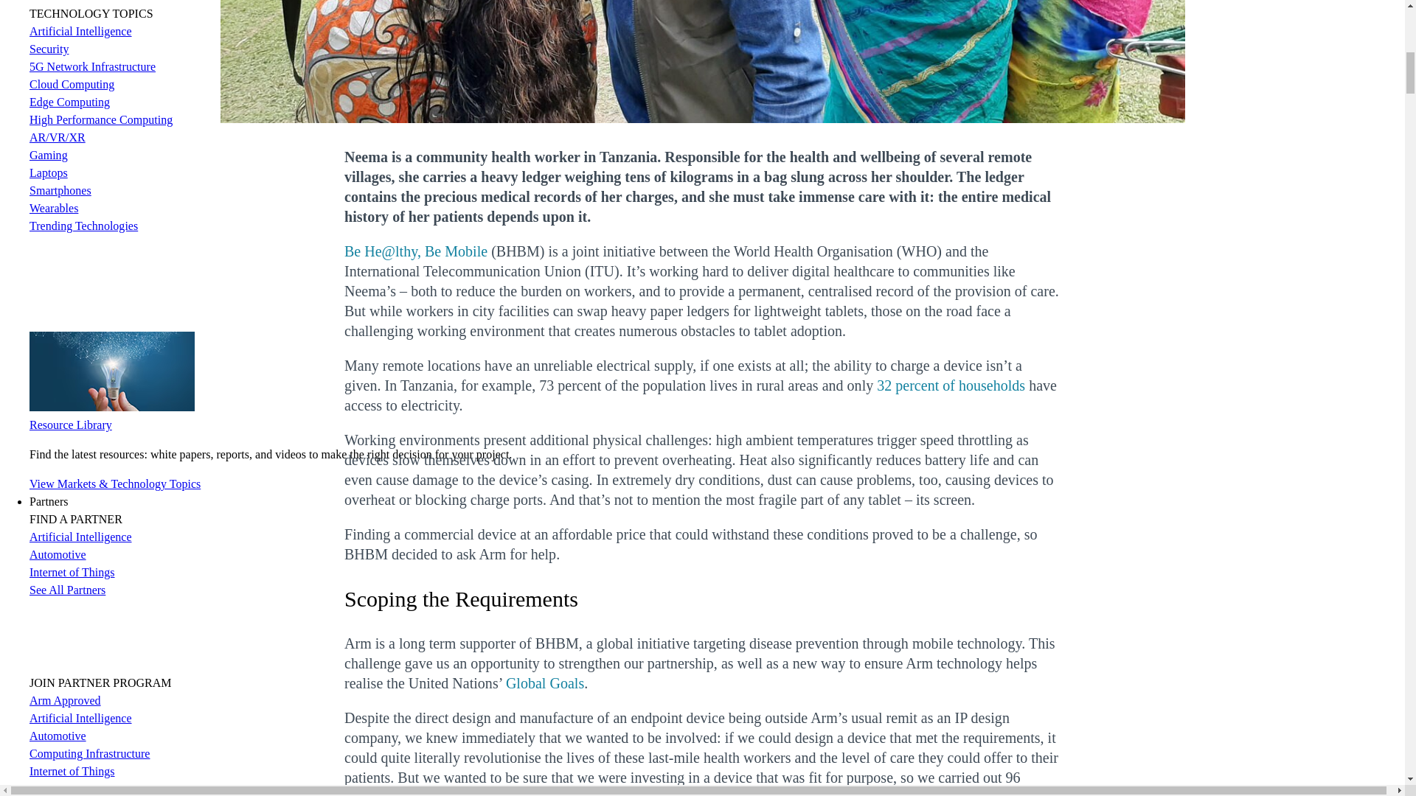 The width and height of the screenshot is (1416, 796). Describe the element at coordinates (544, 682) in the screenshot. I see `Global Goals` at that location.